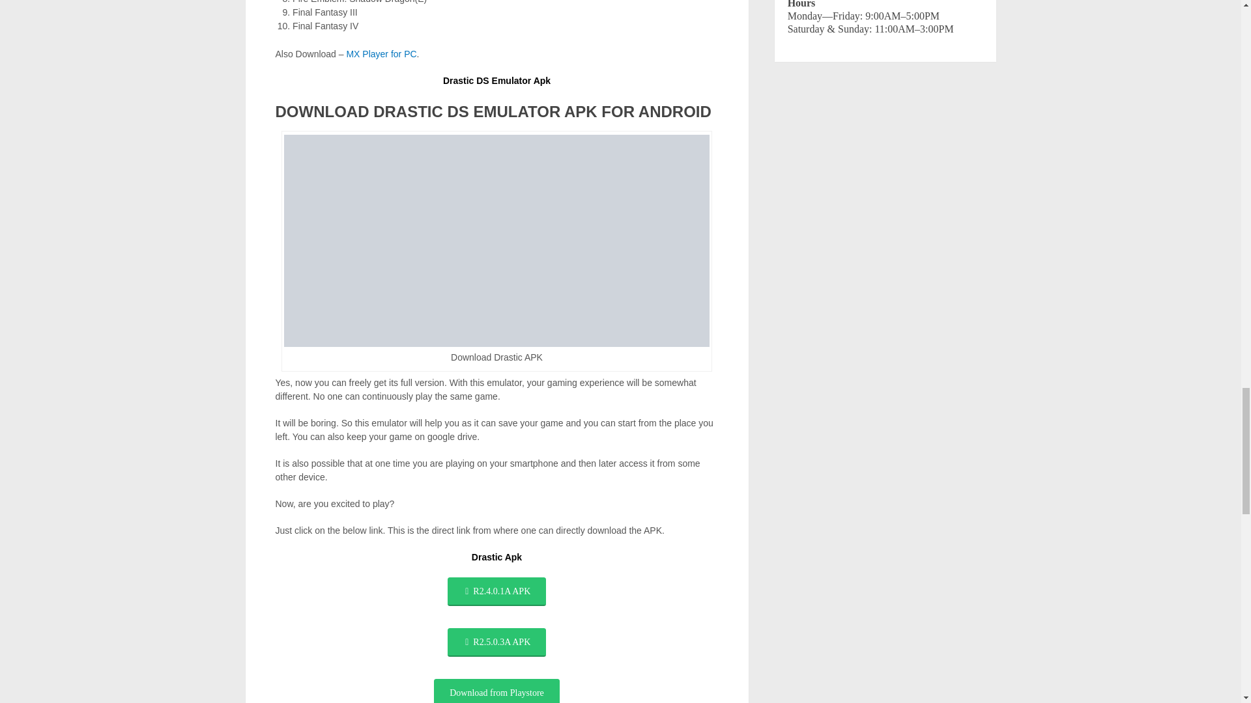 The image size is (1251, 703). Describe the element at coordinates (496, 557) in the screenshot. I see `Drastic Apk` at that location.